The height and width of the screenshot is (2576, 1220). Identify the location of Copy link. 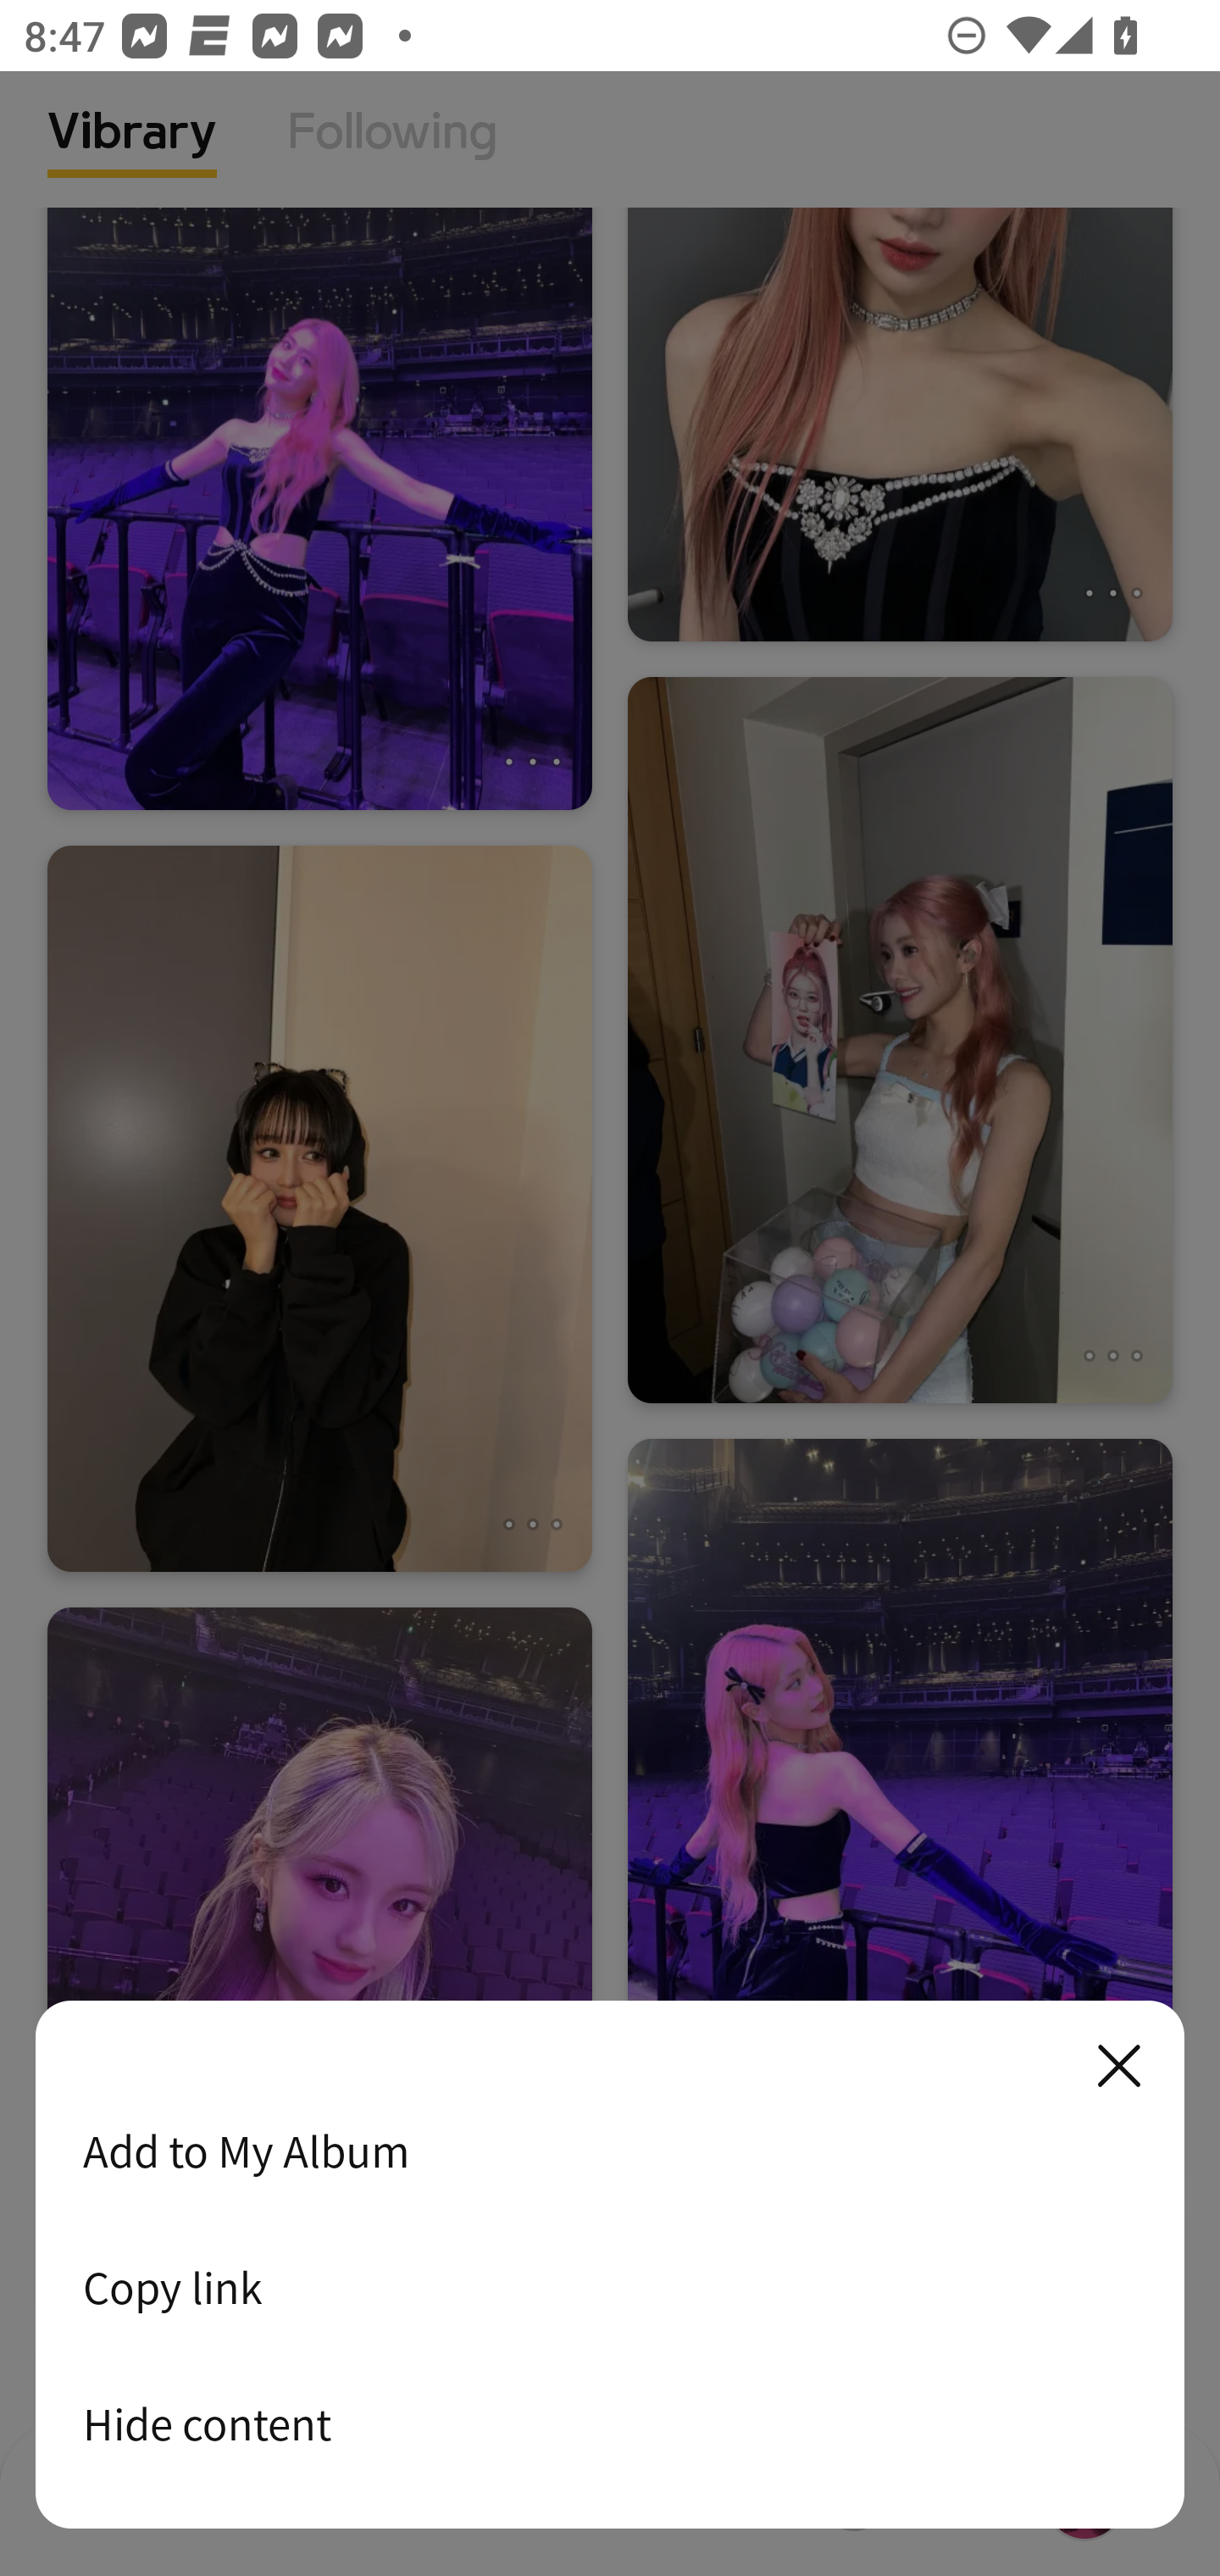
(610, 2287).